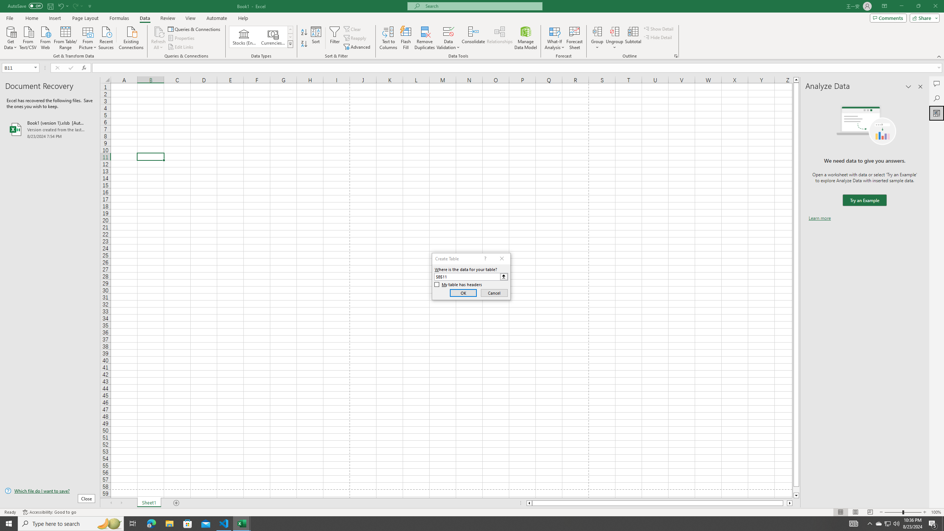 Image resolution: width=944 pixels, height=531 pixels. Describe the element at coordinates (305, 32) in the screenshot. I see `Sort A to Z` at that location.